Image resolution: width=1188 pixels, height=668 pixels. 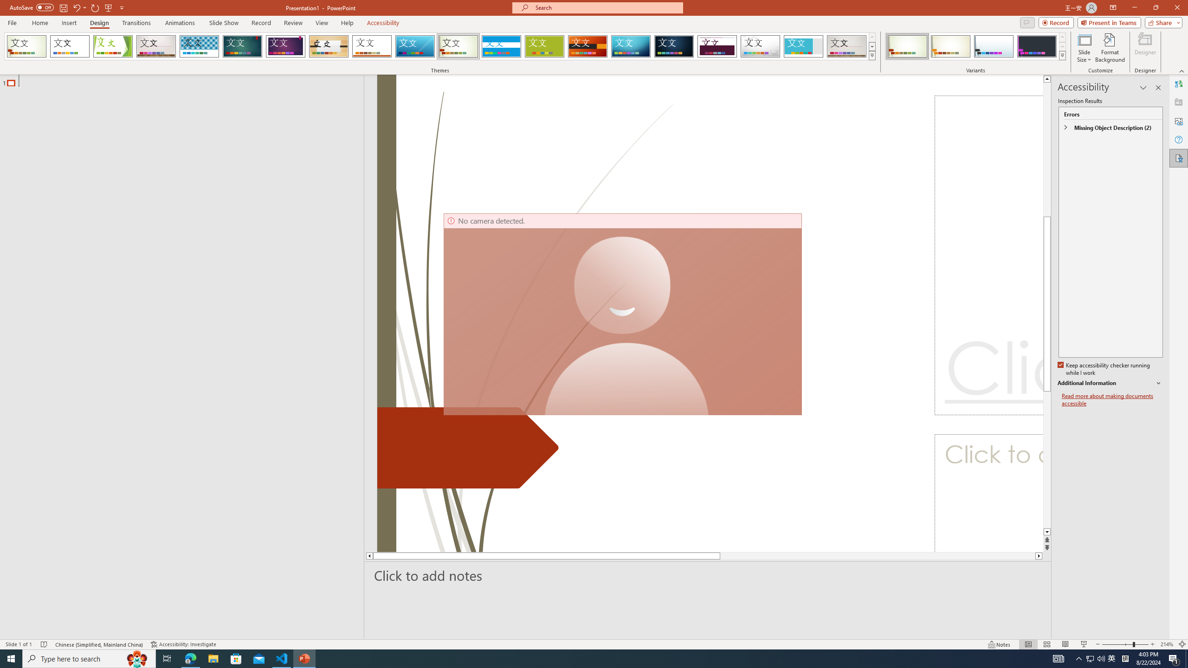 I want to click on Gallery, so click(x=847, y=46).